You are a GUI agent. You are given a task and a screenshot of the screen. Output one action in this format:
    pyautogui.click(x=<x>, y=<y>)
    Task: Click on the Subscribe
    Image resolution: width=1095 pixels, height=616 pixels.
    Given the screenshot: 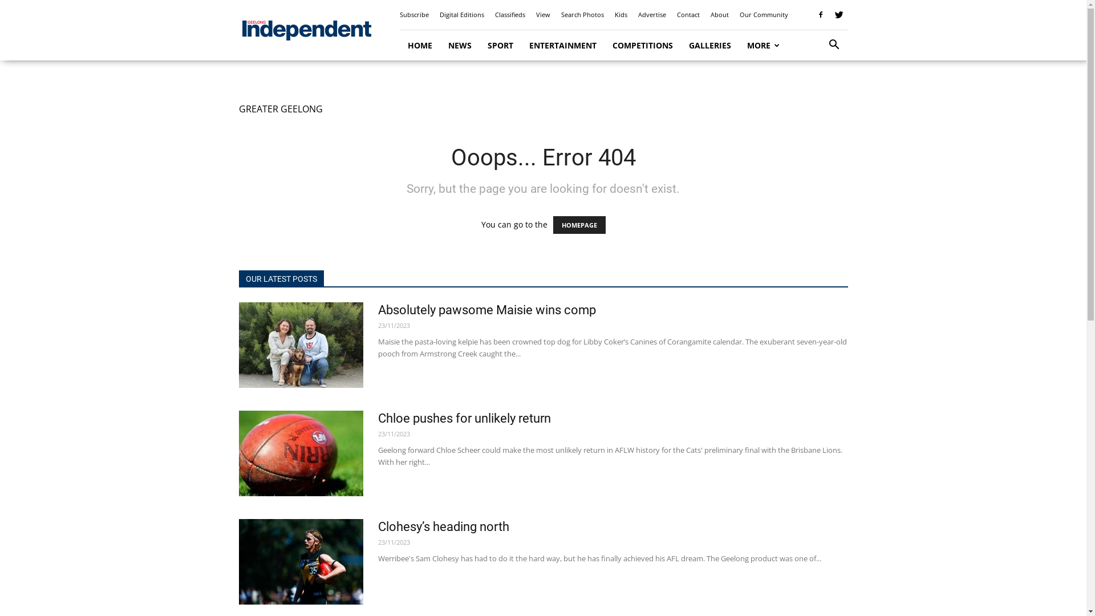 What is the action you would take?
    pyautogui.click(x=414, y=15)
    